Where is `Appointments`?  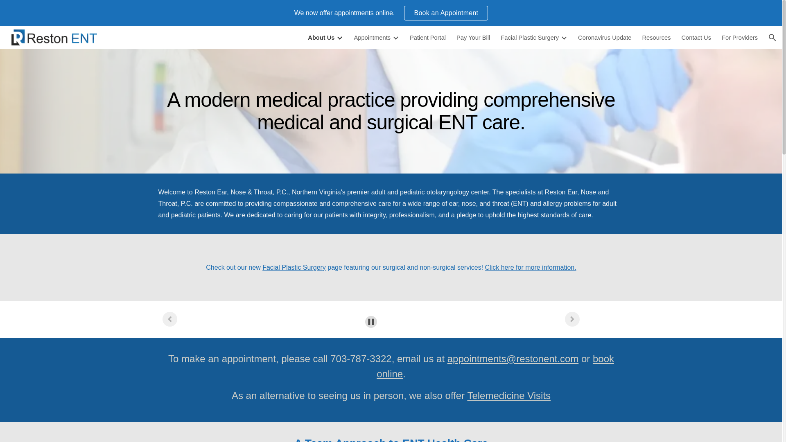 Appointments is located at coordinates (376, 38).